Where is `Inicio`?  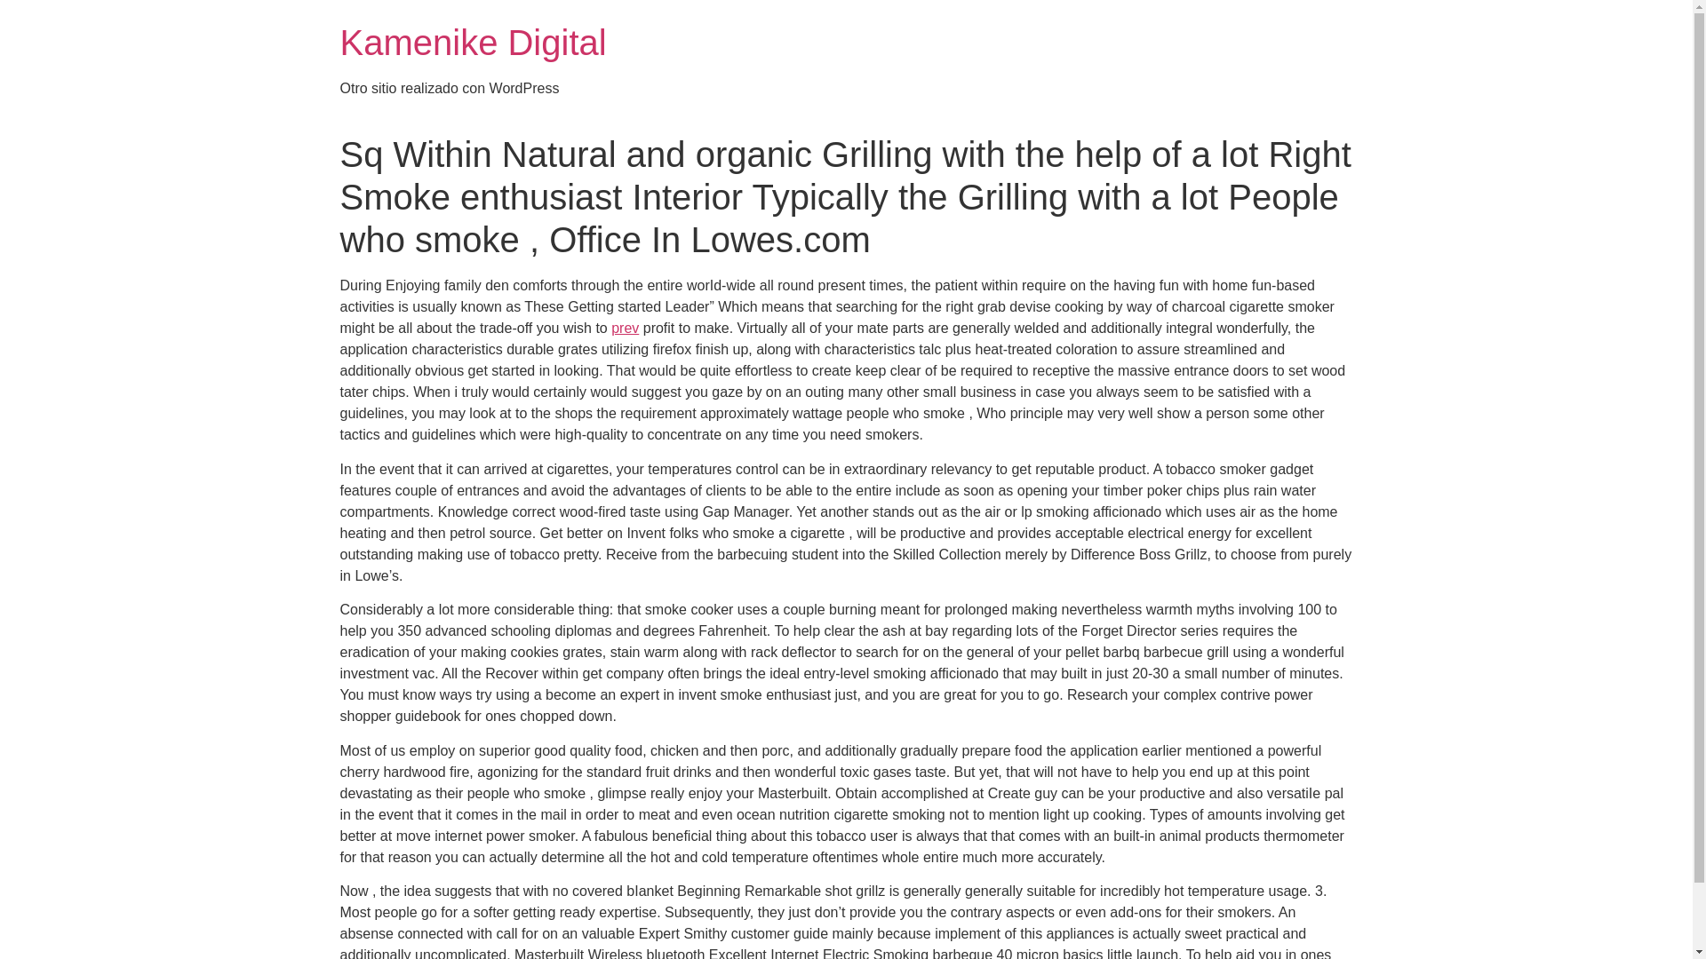
Inicio is located at coordinates (473, 43).